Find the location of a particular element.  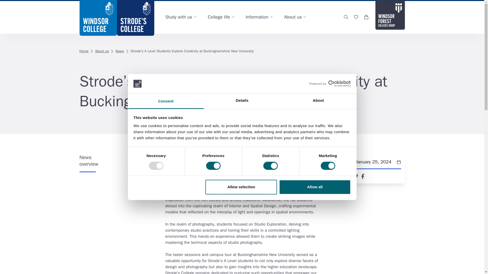

Details is located at coordinates (242, 101).